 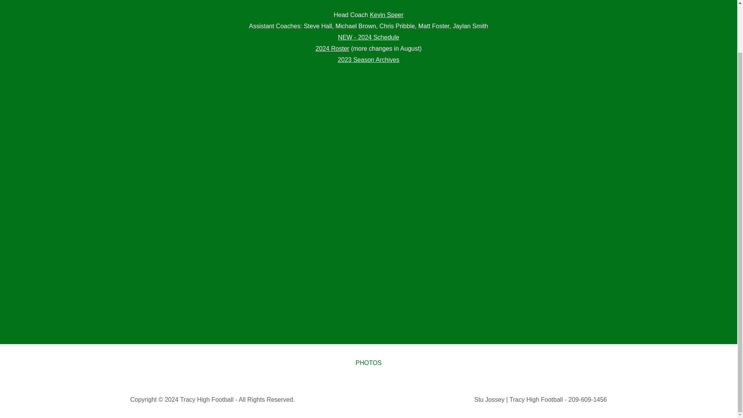 I want to click on NEW - 2024 Schedule, so click(x=368, y=37).